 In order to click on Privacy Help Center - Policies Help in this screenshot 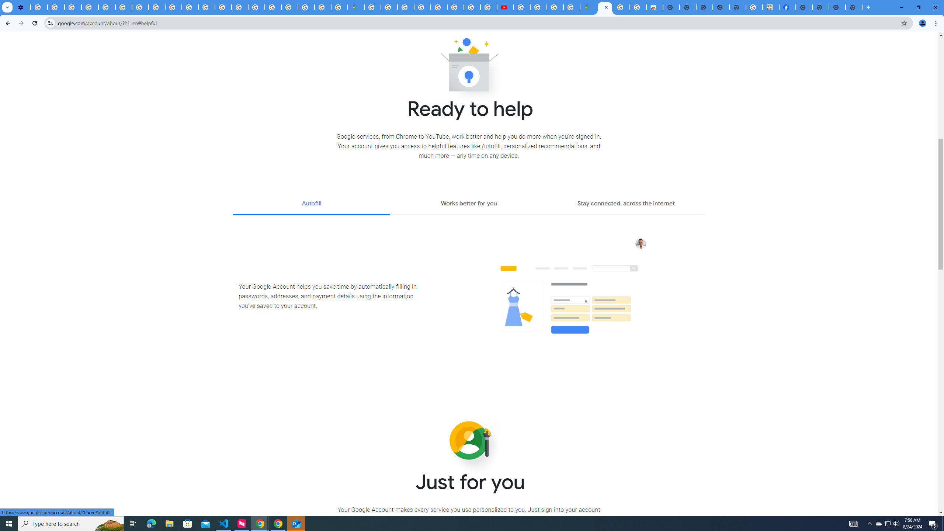, I will do `click(223, 7)`.